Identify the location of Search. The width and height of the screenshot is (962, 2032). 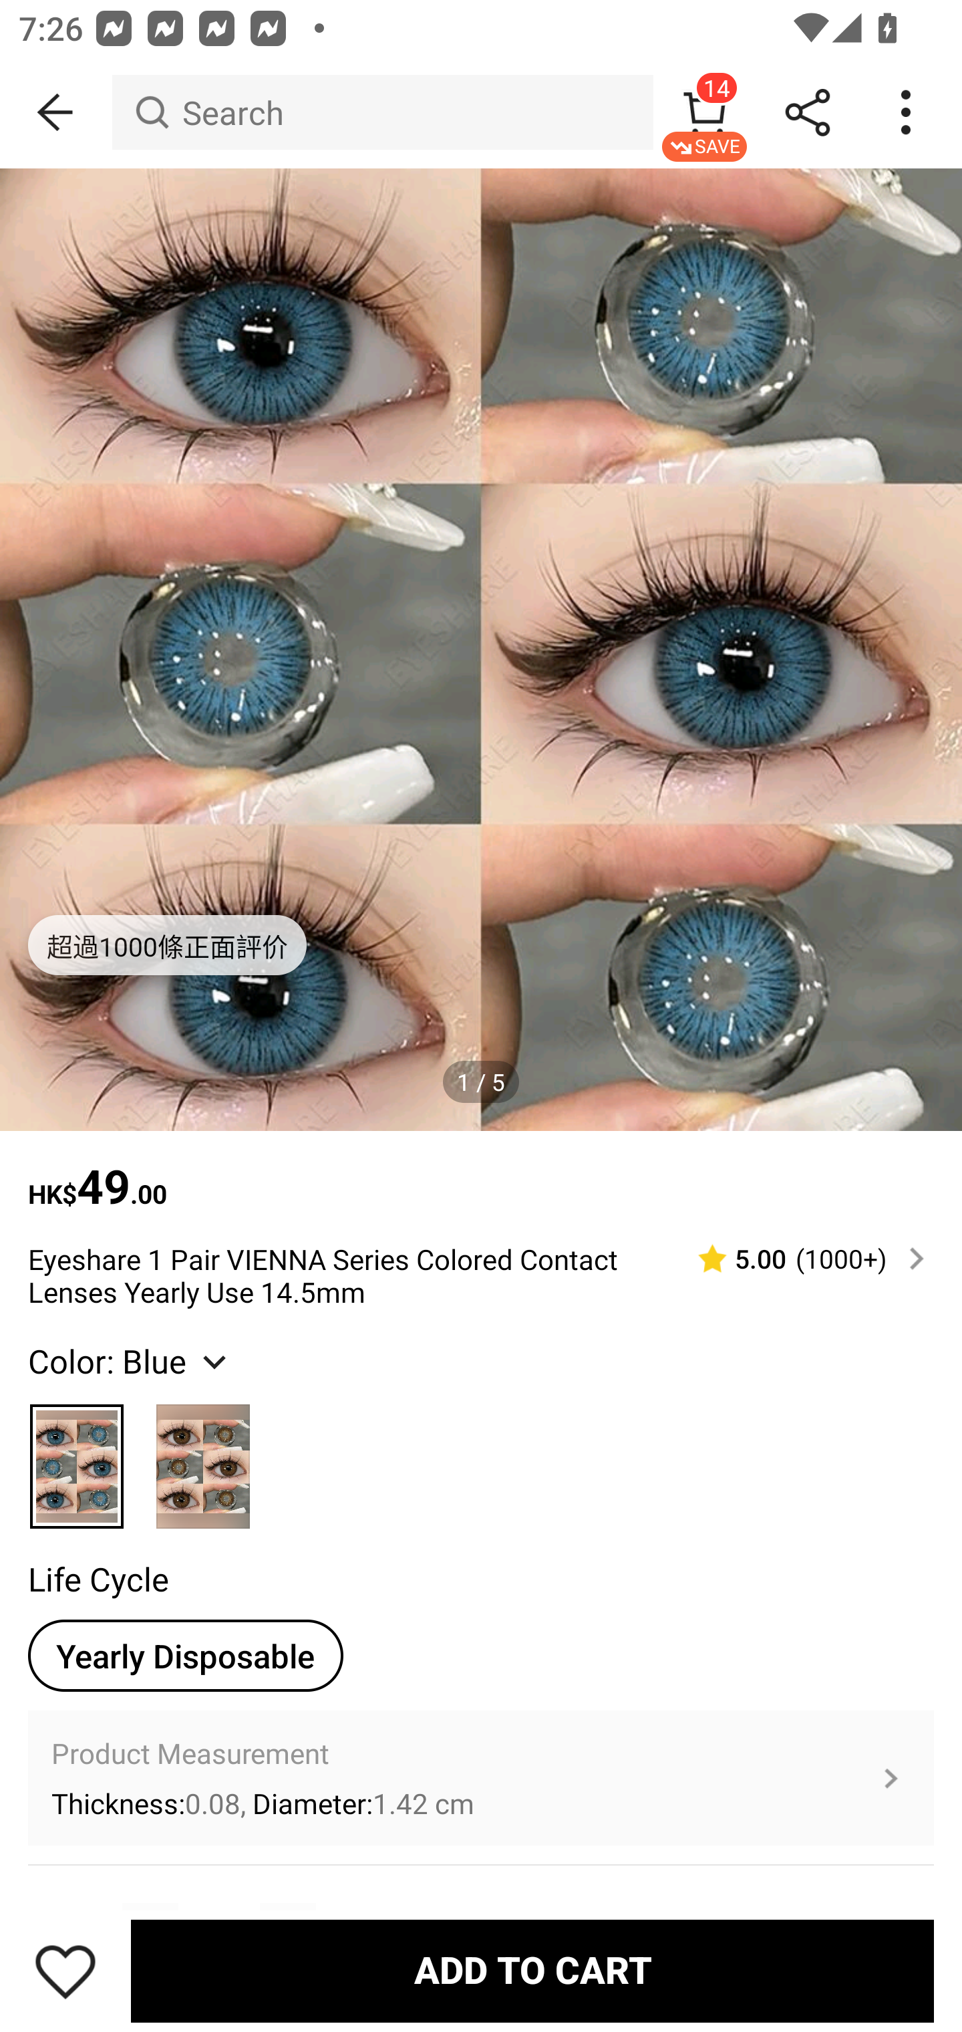
(382, 112).